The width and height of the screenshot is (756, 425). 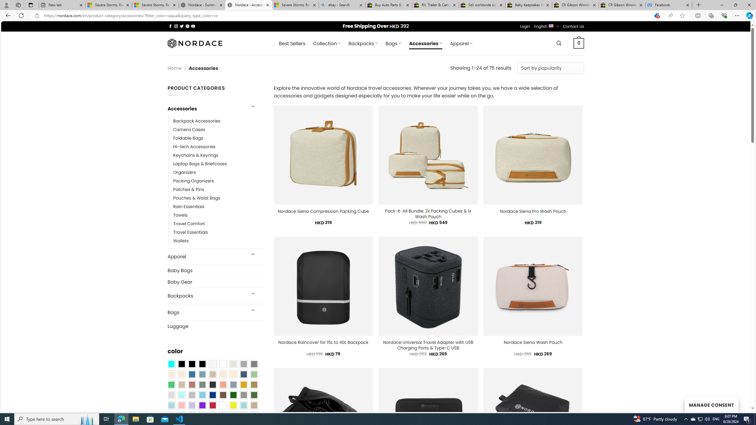 What do you see at coordinates (206, 312) in the screenshot?
I see `Bags` at bounding box center [206, 312].